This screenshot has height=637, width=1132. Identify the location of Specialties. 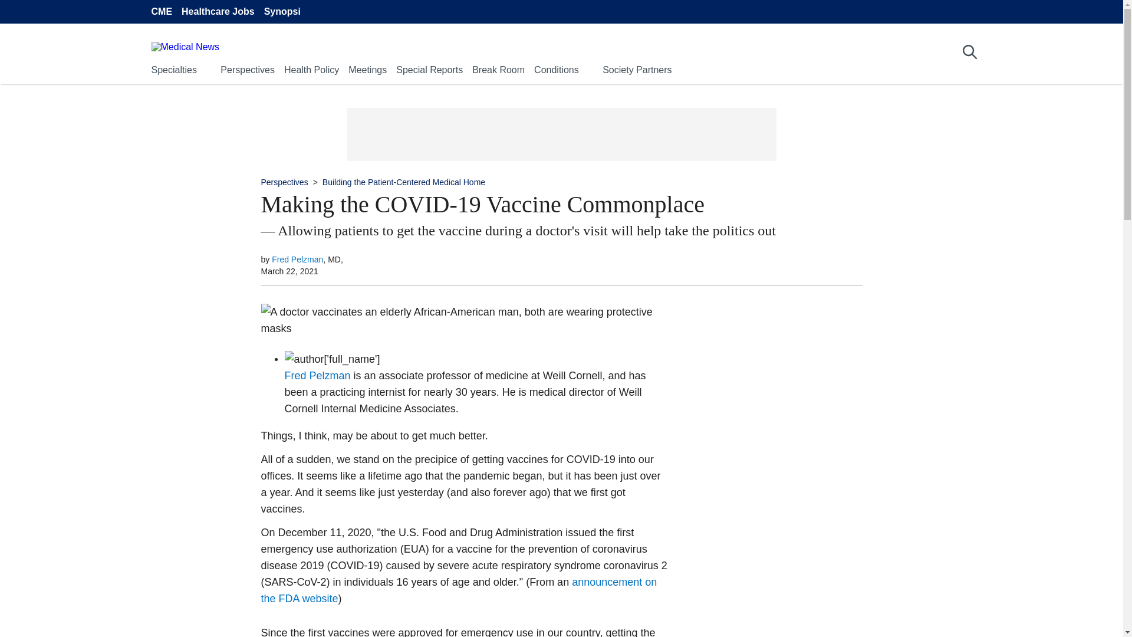
(173, 70).